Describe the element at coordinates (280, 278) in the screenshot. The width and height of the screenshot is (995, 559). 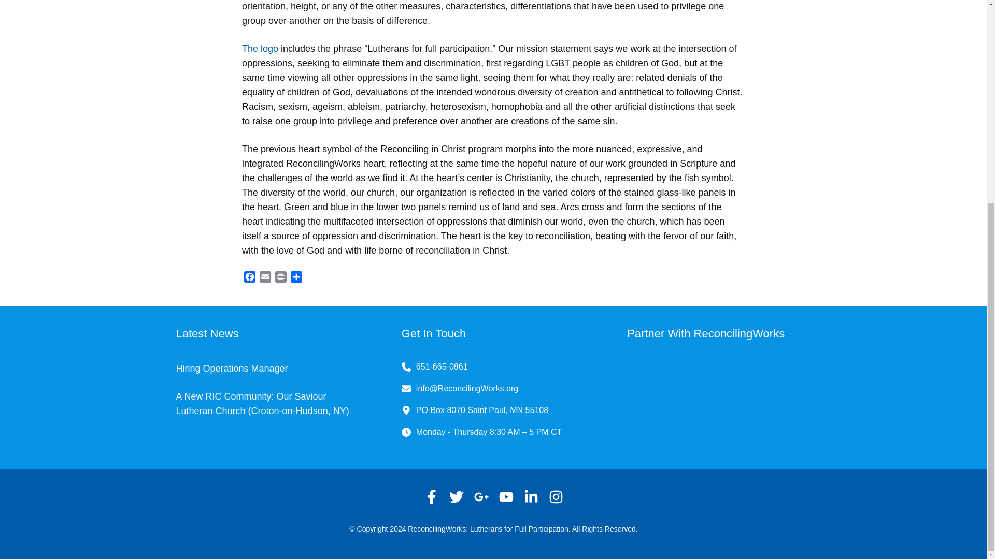
I see `Print` at that location.